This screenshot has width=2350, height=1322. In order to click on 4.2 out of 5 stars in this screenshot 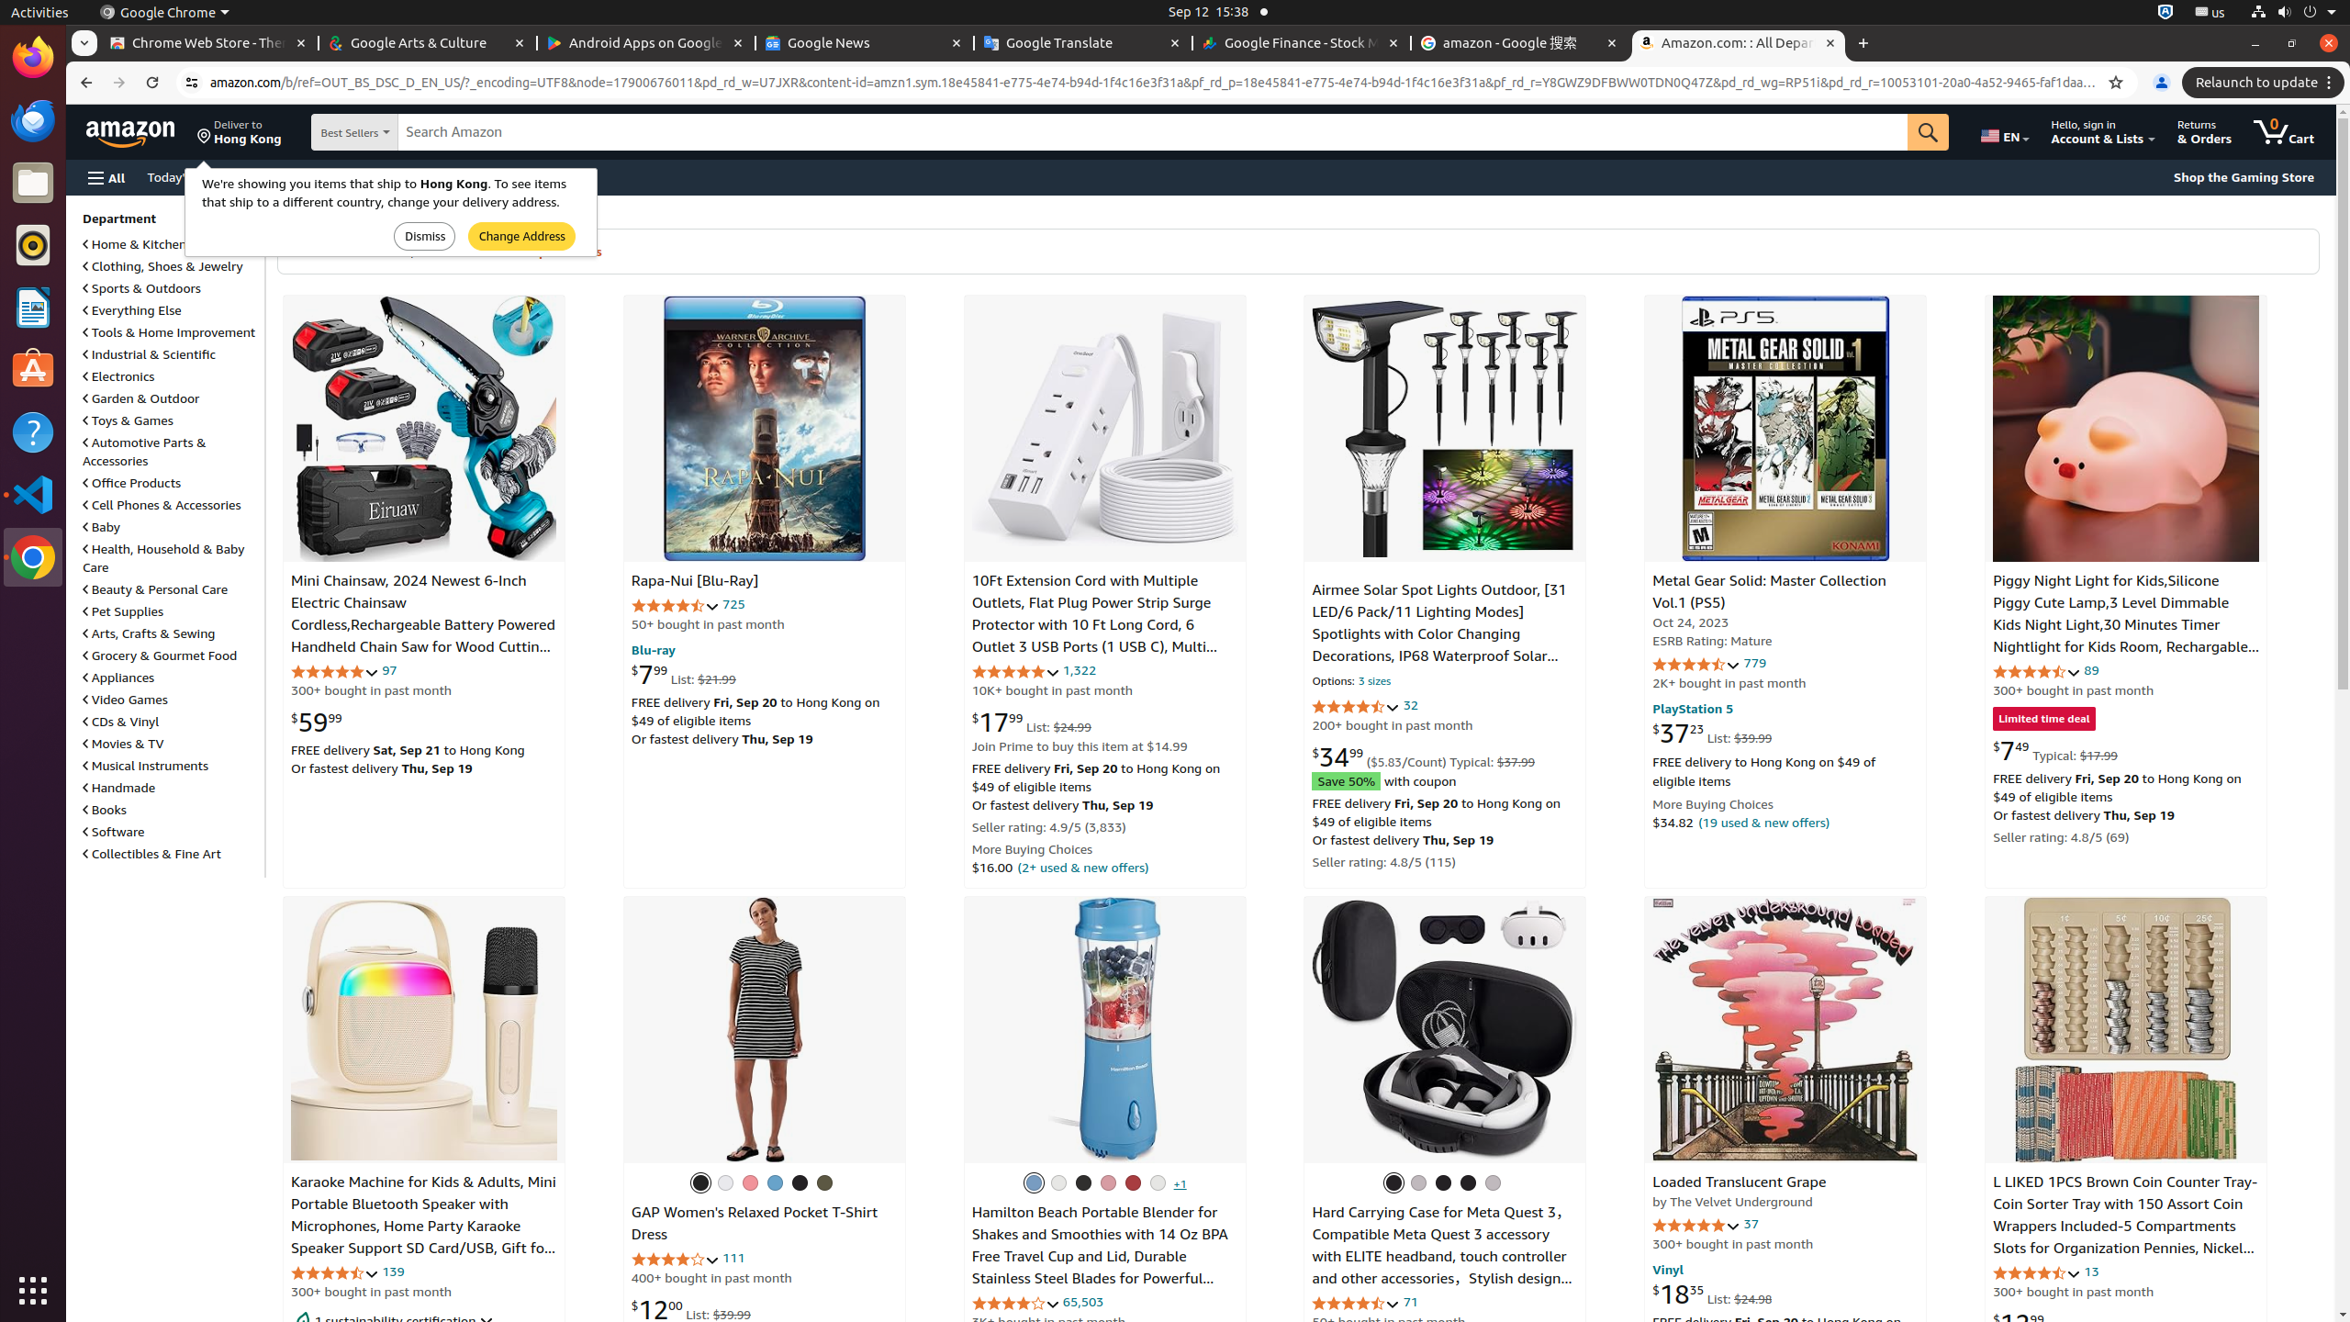, I will do `click(1015, 1304)`.